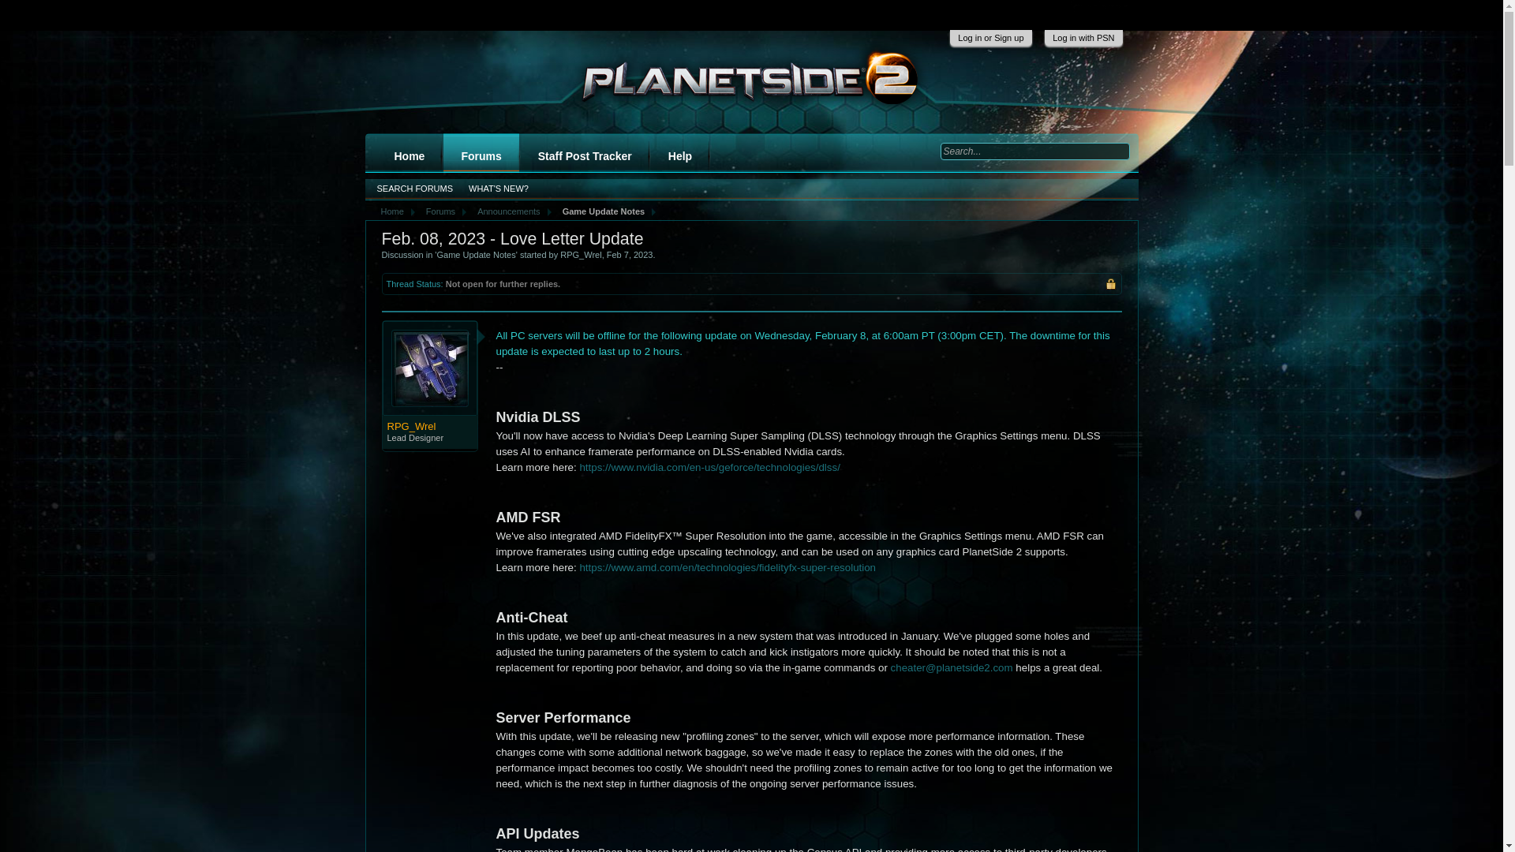 This screenshot has width=1515, height=852. What do you see at coordinates (630, 255) in the screenshot?
I see `Feb 7, 2023` at bounding box center [630, 255].